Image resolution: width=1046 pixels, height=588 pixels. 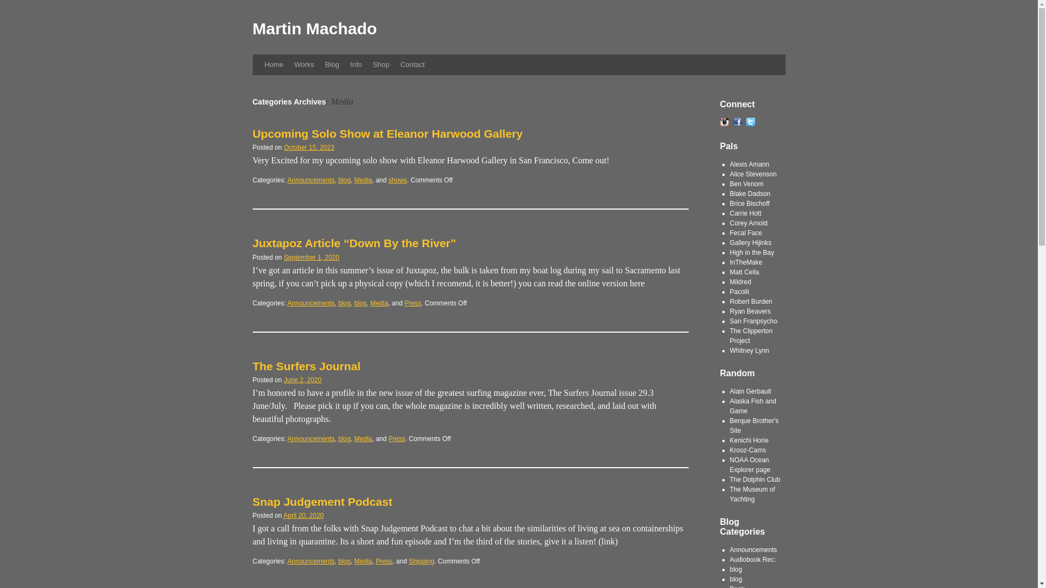 What do you see at coordinates (412, 65) in the screenshot?
I see `Contact` at bounding box center [412, 65].